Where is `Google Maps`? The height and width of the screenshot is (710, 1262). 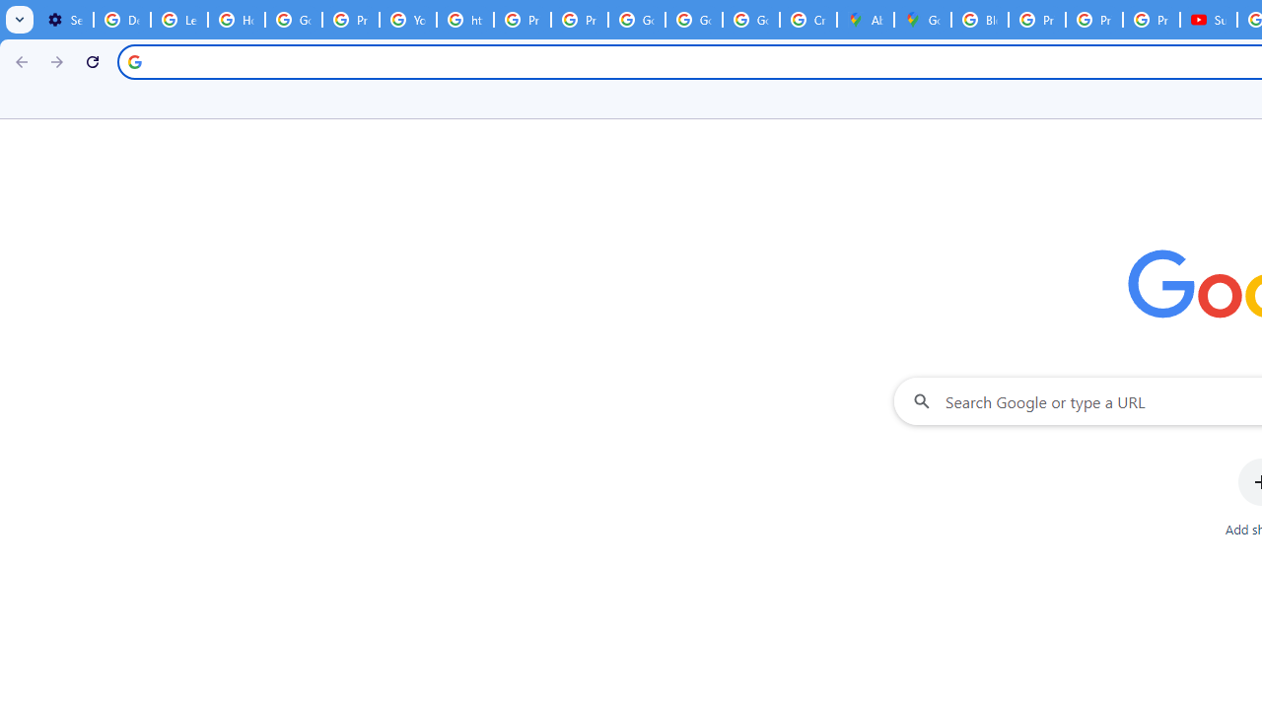 Google Maps is located at coordinates (923, 20).